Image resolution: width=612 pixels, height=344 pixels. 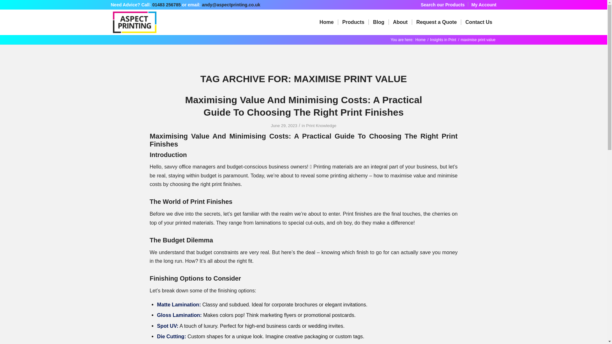 I want to click on All our print products, so click(x=353, y=22).